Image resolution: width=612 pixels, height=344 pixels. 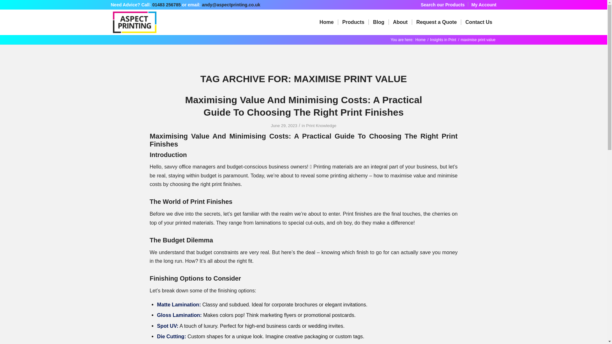 I want to click on All our print products, so click(x=353, y=22).